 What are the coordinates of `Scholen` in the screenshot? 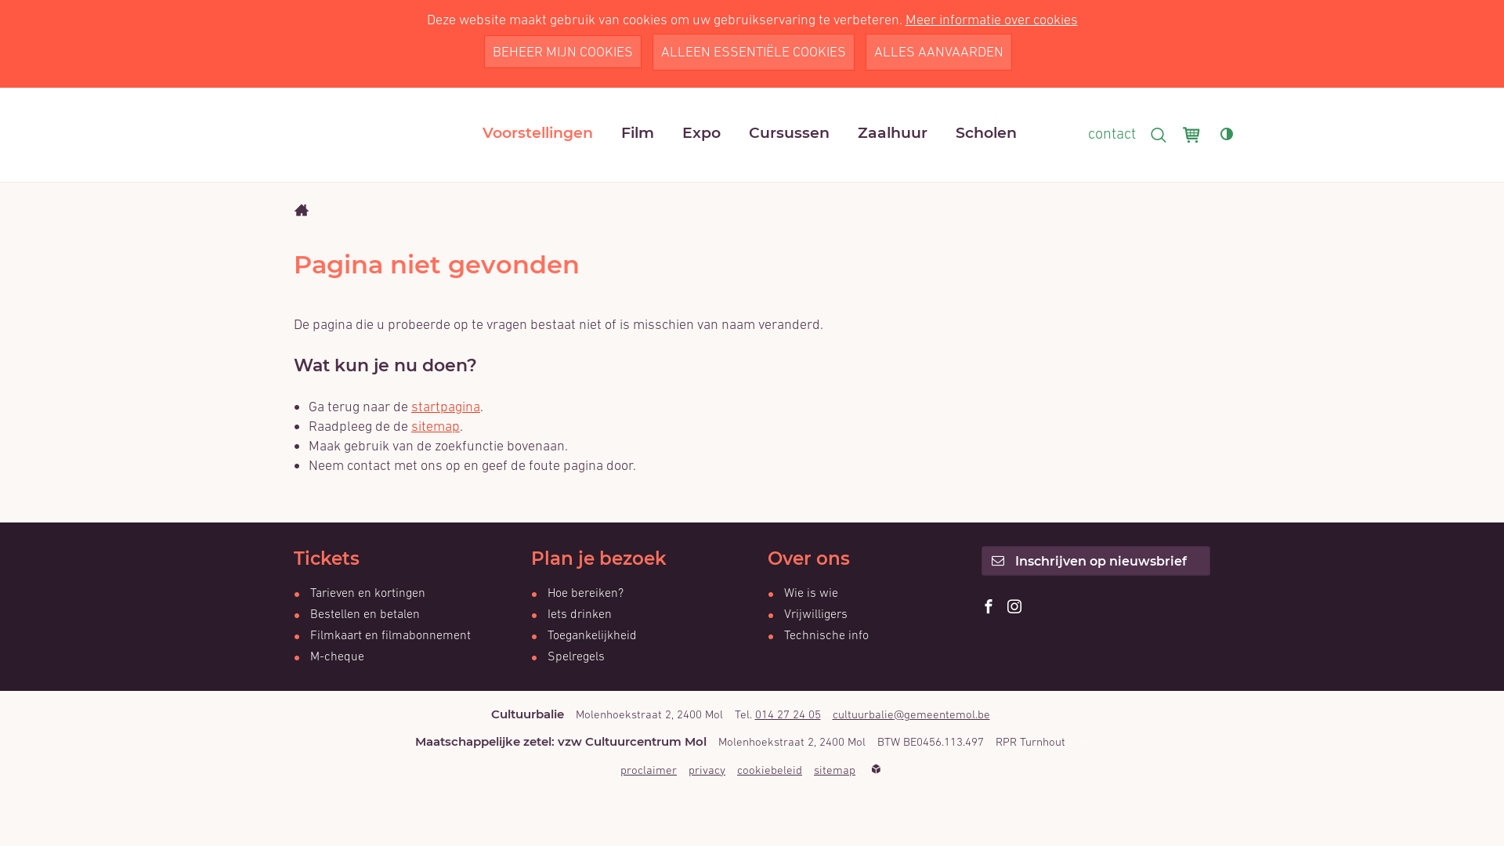 It's located at (986, 133).